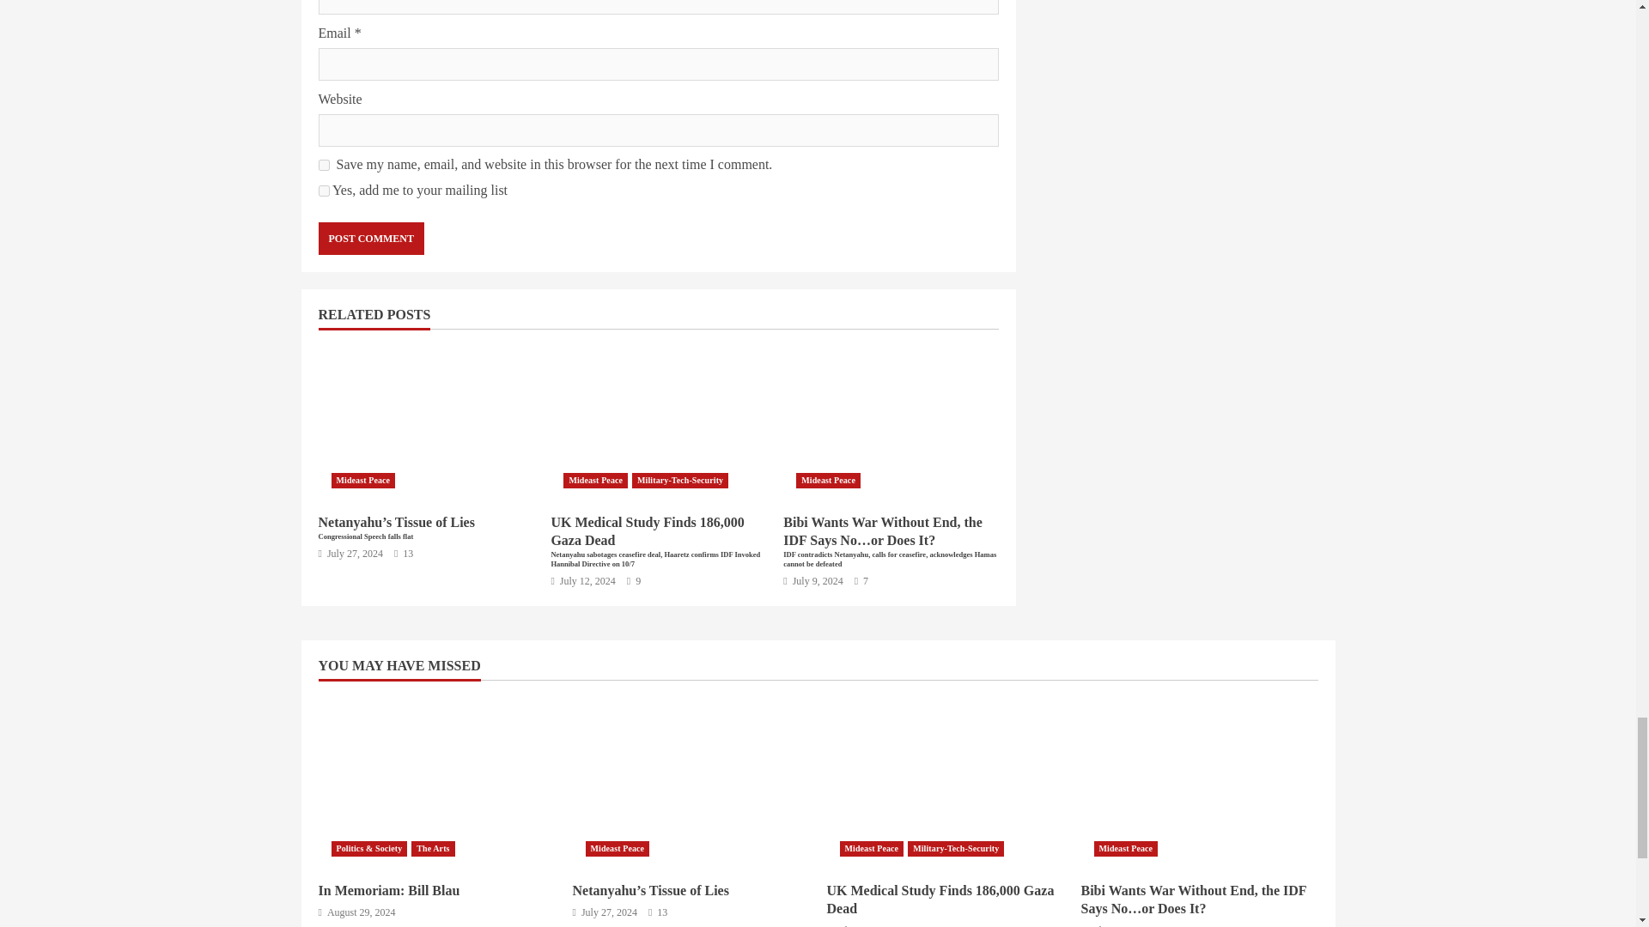 Image resolution: width=1649 pixels, height=927 pixels. I want to click on Post Comment, so click(371, 239).